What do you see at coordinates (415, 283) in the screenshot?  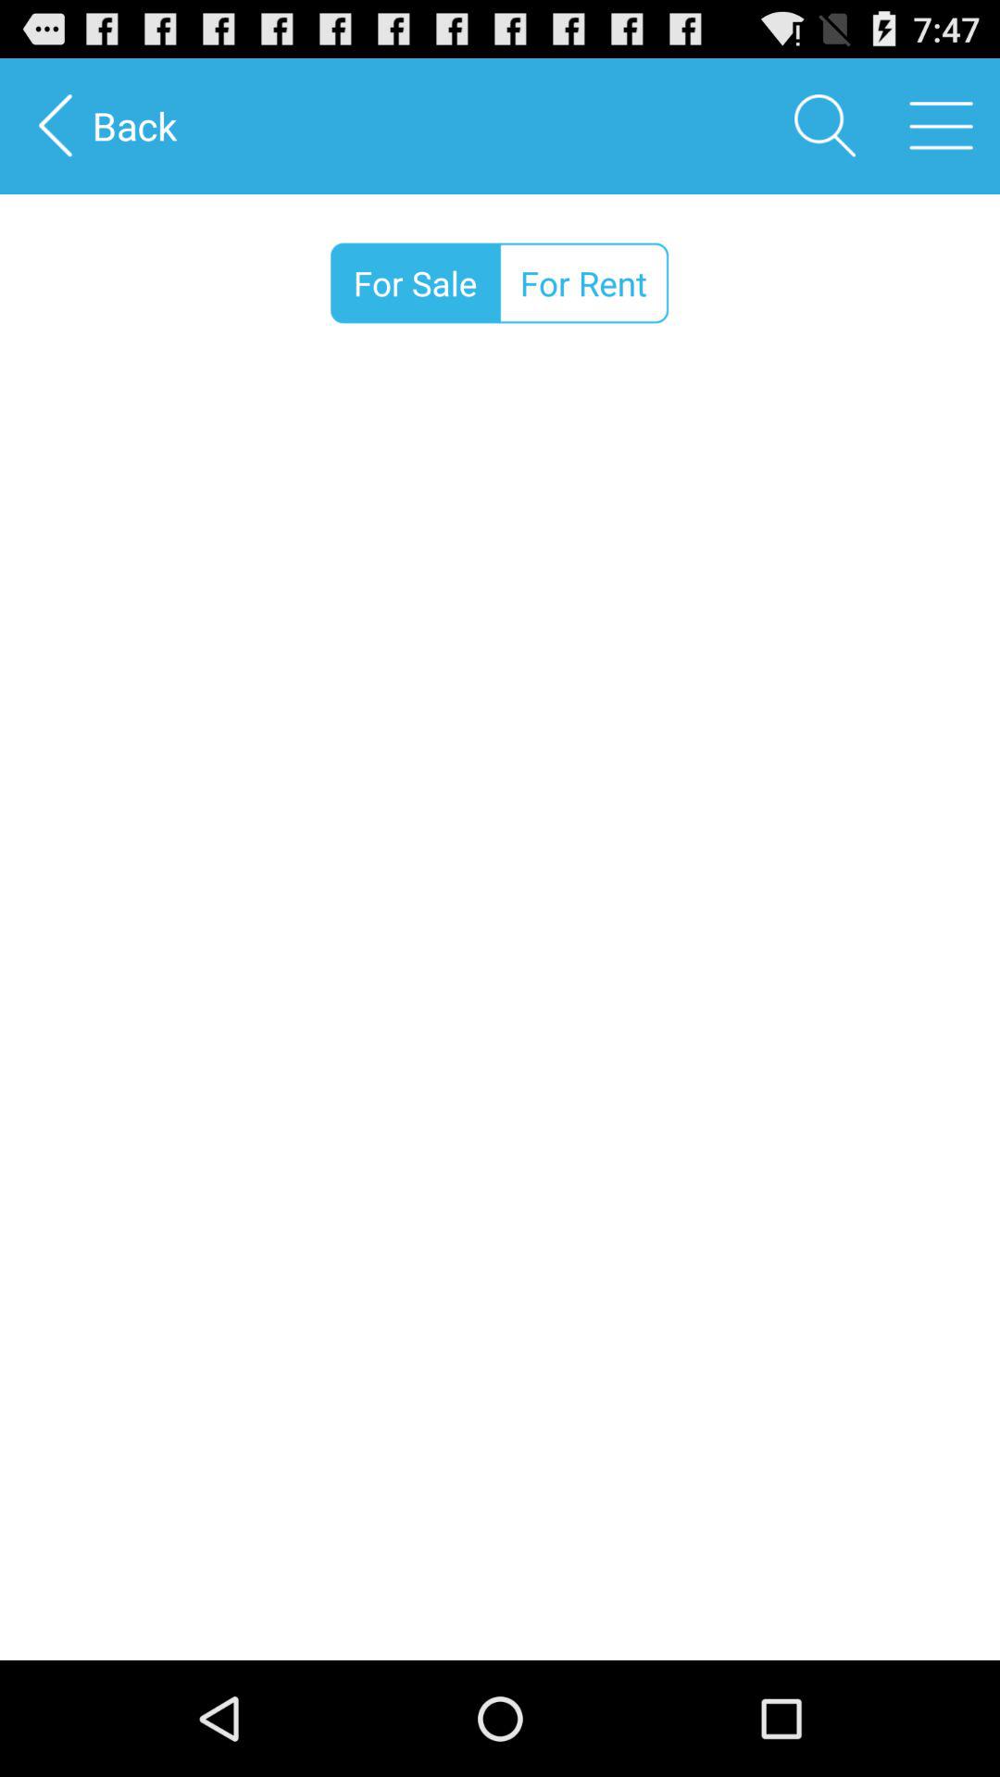 I see `flip until for sale` at bounding box center [415, 283].